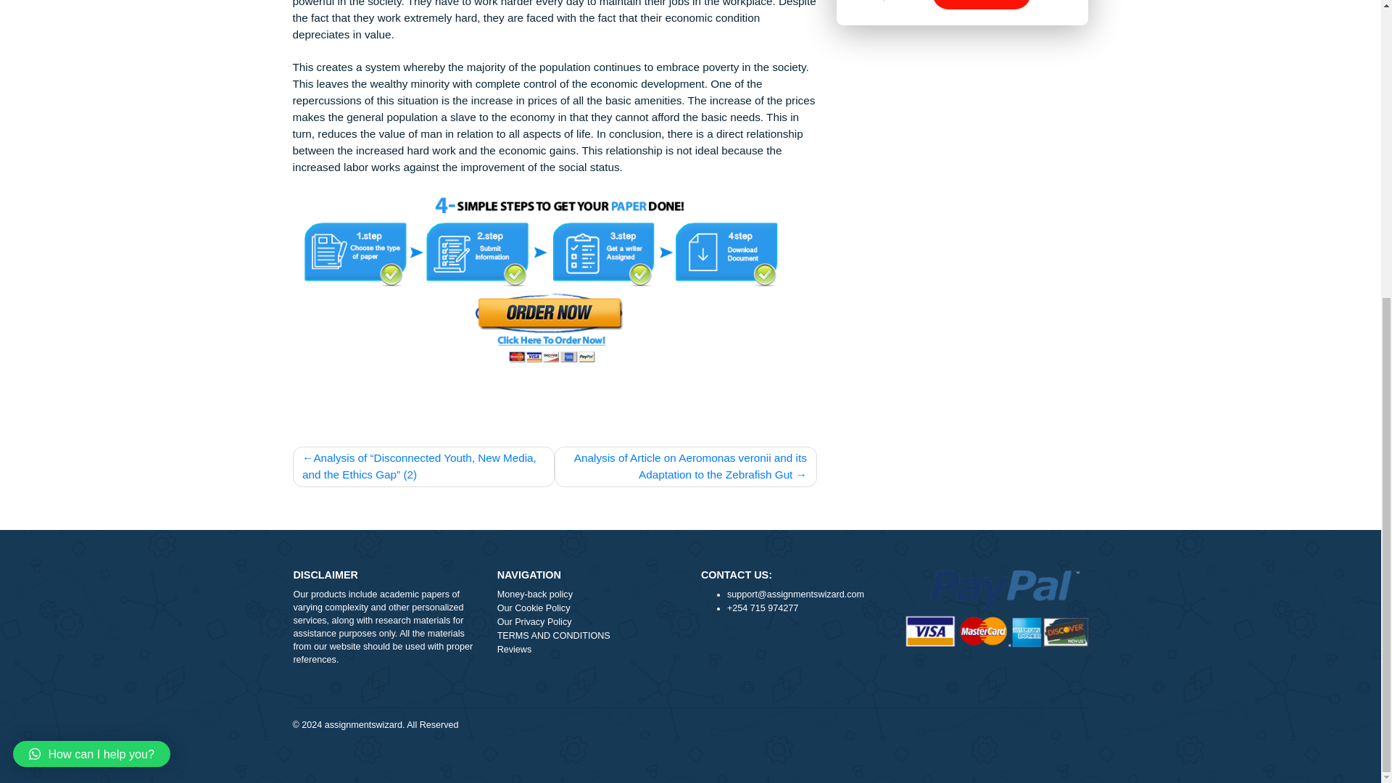 The image size is (1392, 783). I want to click on Money-back policy, so click(655, 713).